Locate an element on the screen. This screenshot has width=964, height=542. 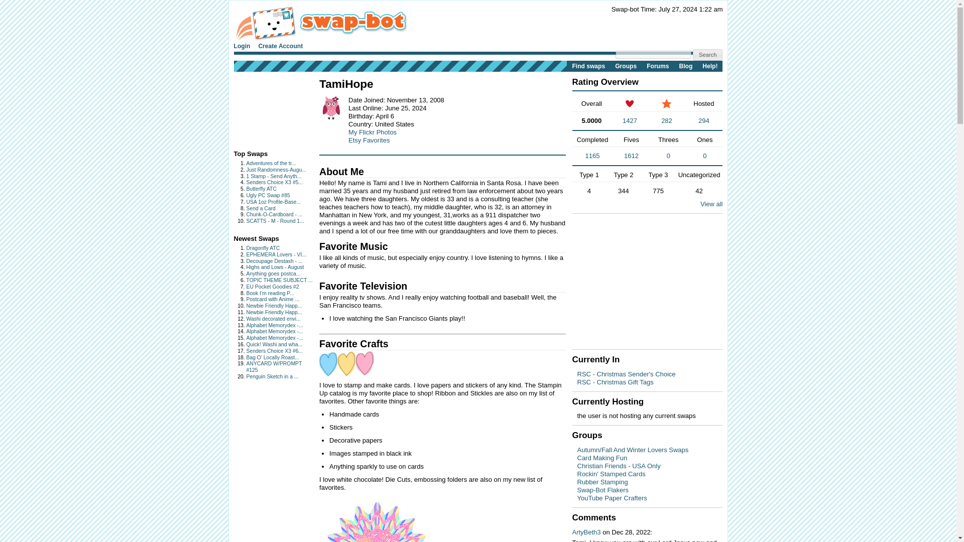
View the details of Dragonfly ATC is located at coordinates (262, 248).